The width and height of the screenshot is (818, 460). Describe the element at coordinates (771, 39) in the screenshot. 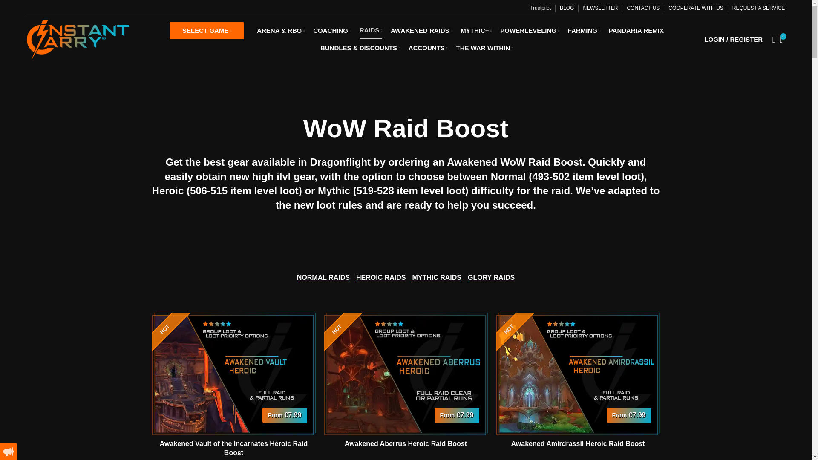

I see `Search` at that location.